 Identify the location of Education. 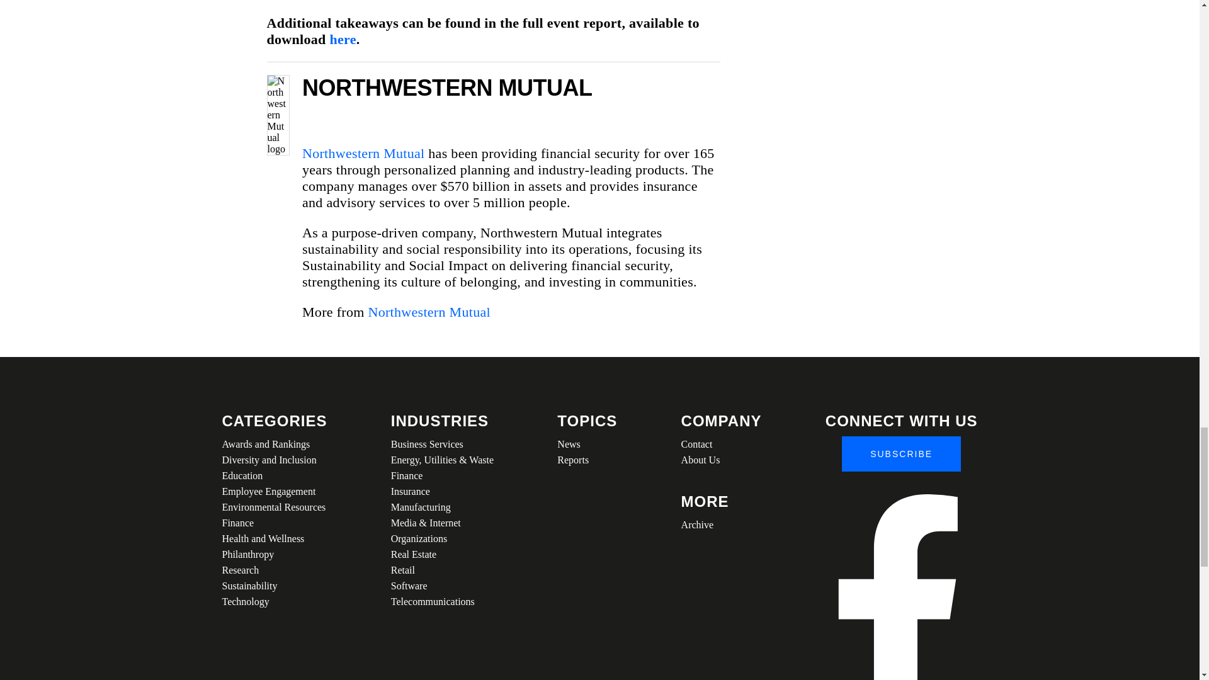
(273, 475).